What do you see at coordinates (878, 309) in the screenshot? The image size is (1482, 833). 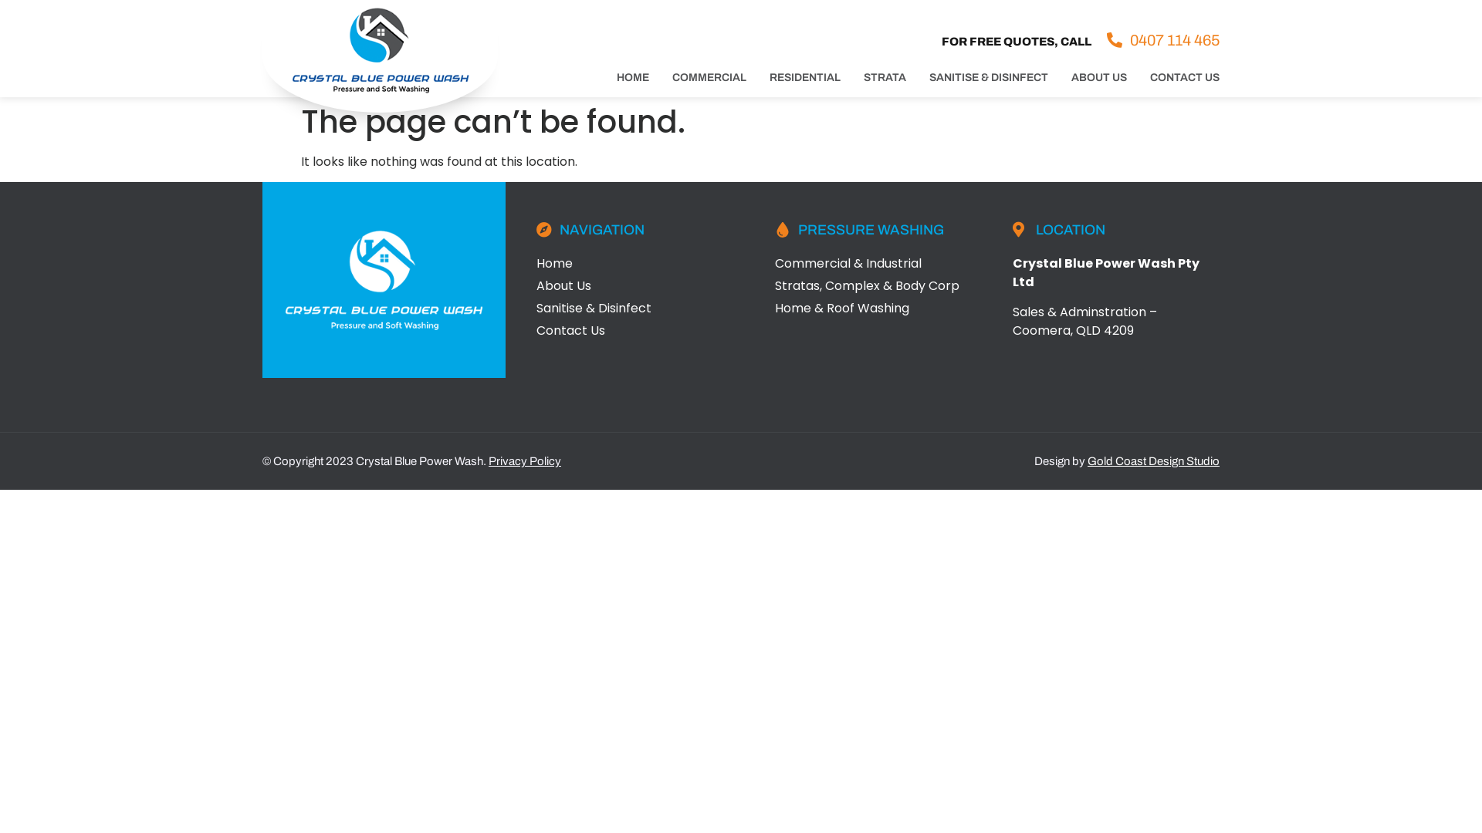 I see `Home & Roof Washing` at bounding box center [878, 309].